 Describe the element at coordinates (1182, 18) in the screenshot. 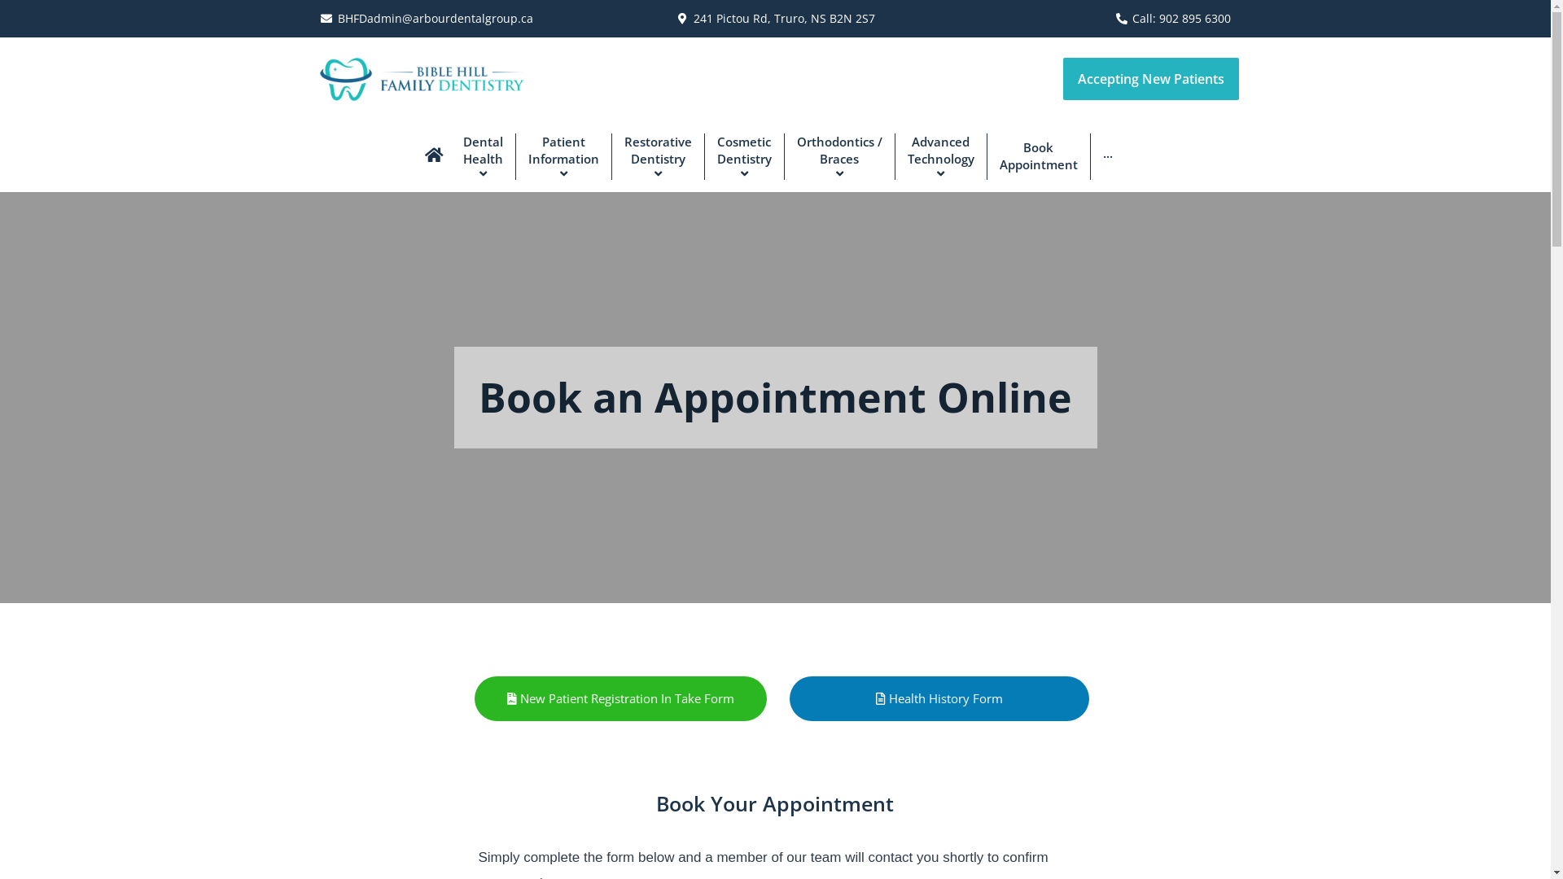

I see `Call: 902 895 6300` at that location.